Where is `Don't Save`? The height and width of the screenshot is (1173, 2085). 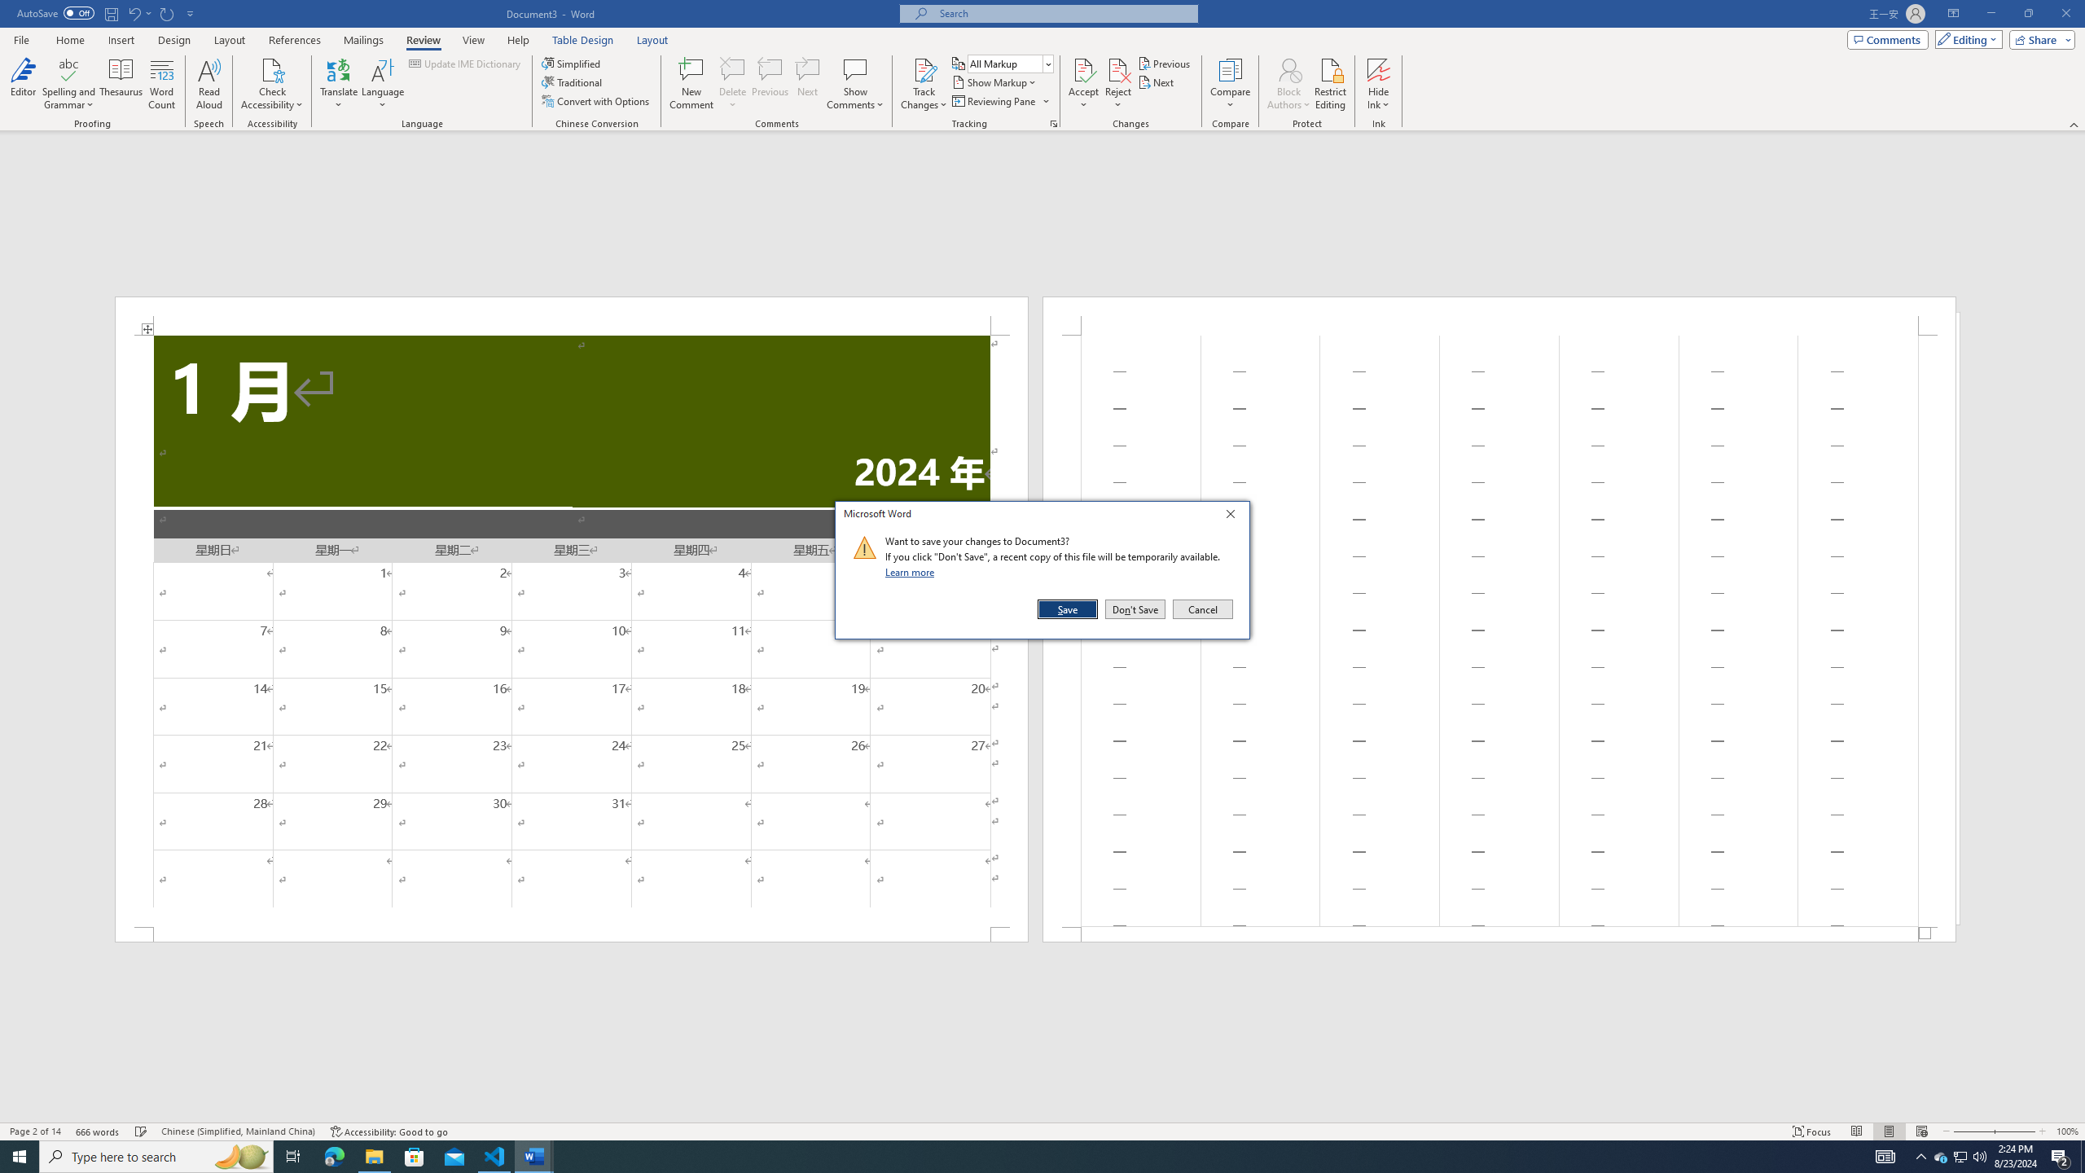
Don't Save is located at coordinates (1135, 609).